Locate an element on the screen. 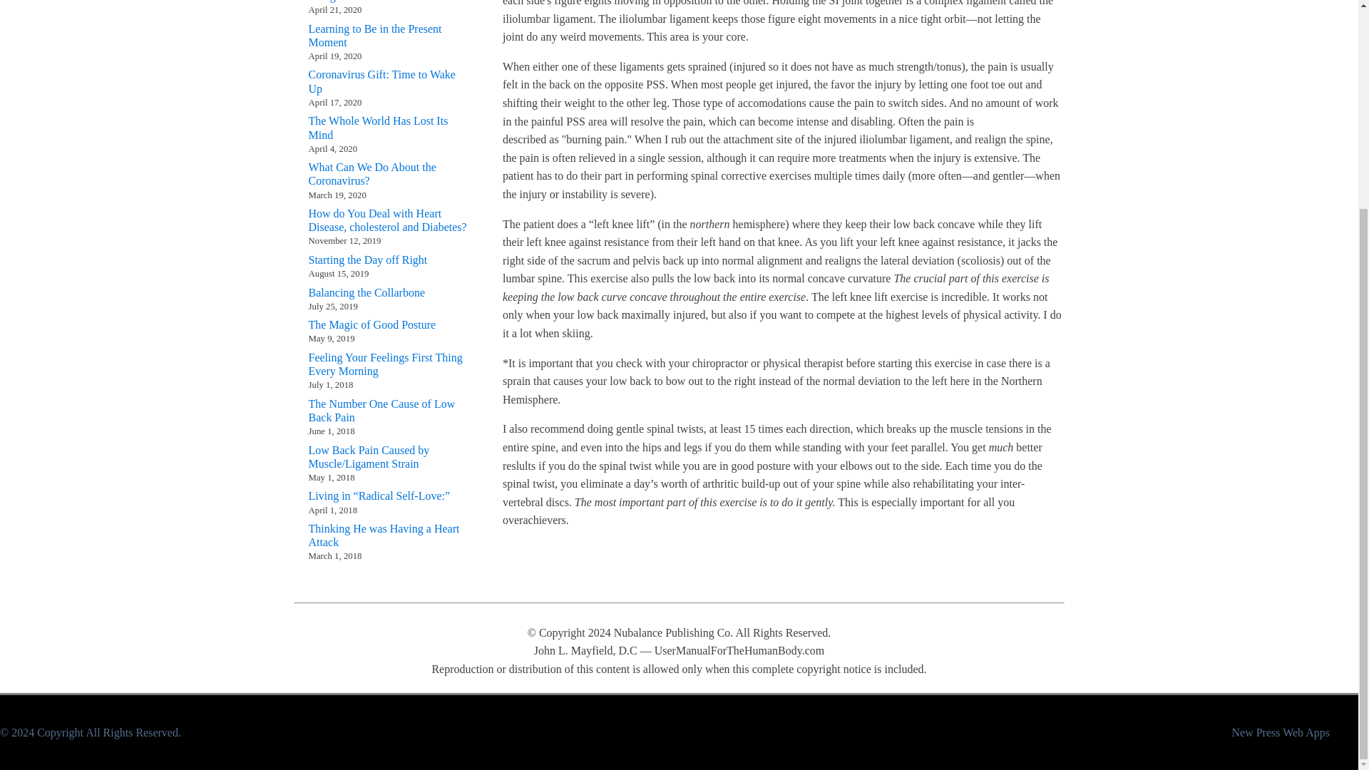  Learning to Be in the Present Moment is located at coordinates (387, 36).